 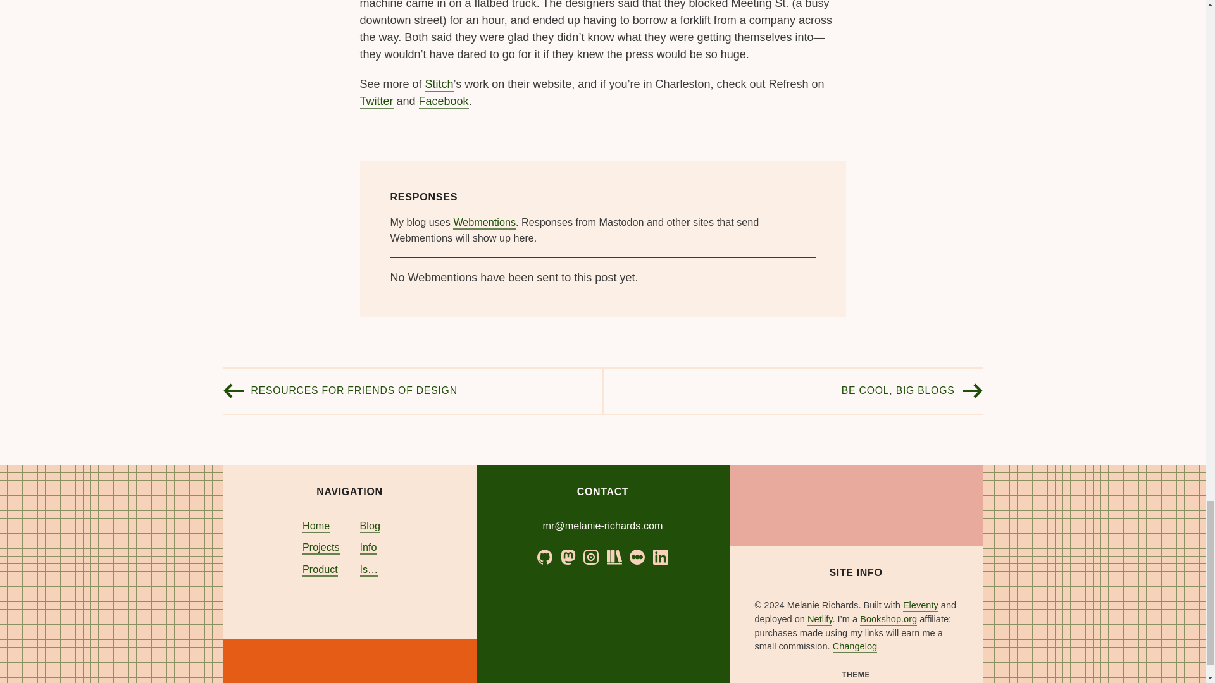 I want to click on Twitter, so click(x=376, y=102).